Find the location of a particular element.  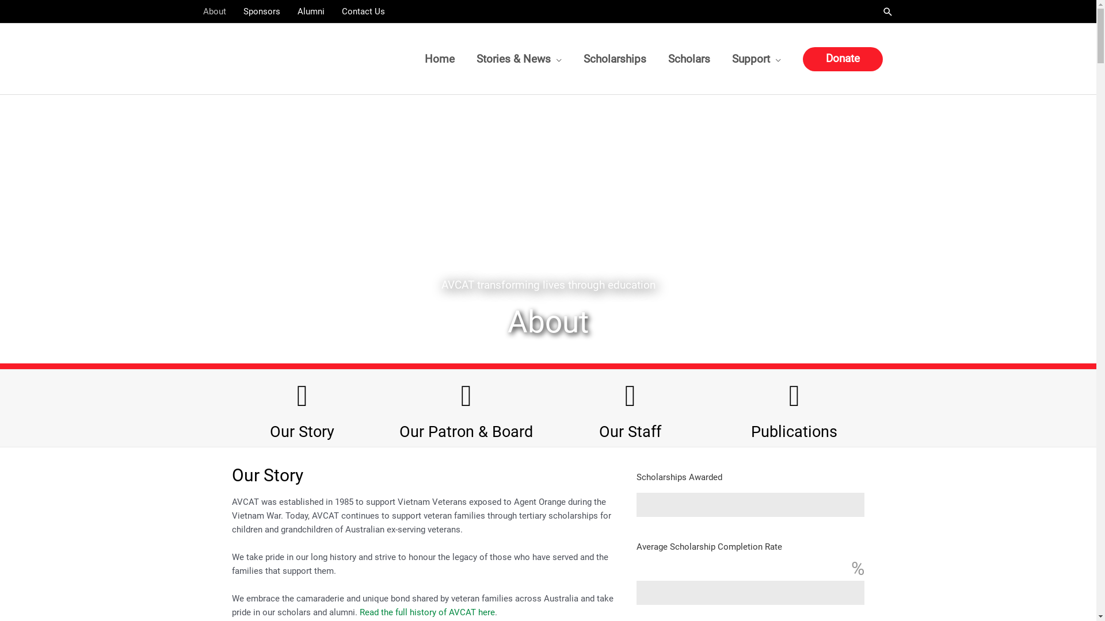

Alumni is located at coordinates (311, 11).